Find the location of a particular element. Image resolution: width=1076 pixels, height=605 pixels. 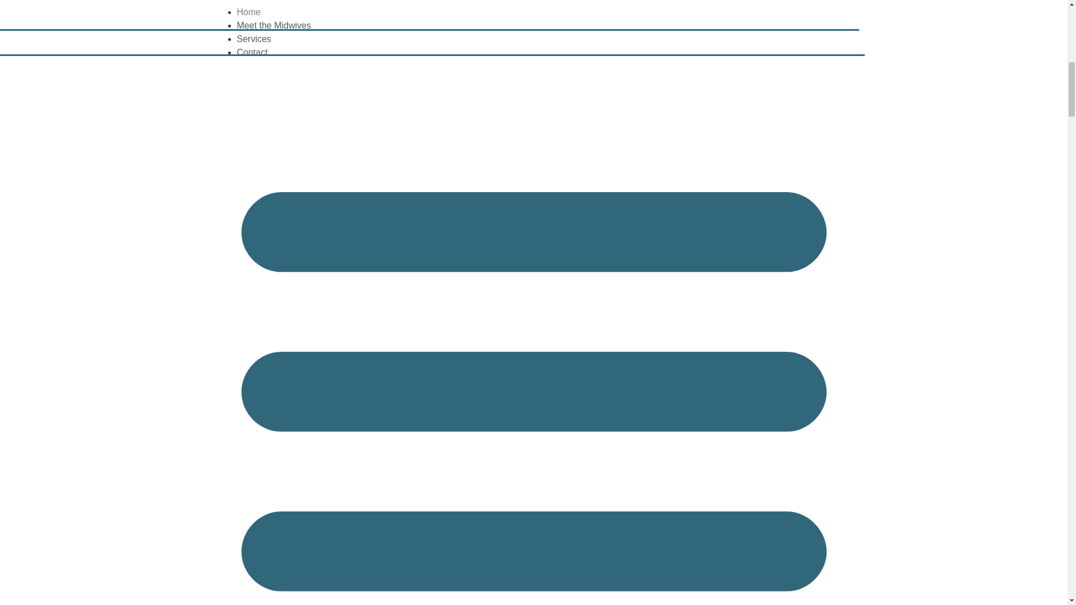

Home is located at coordinates (248, 12).